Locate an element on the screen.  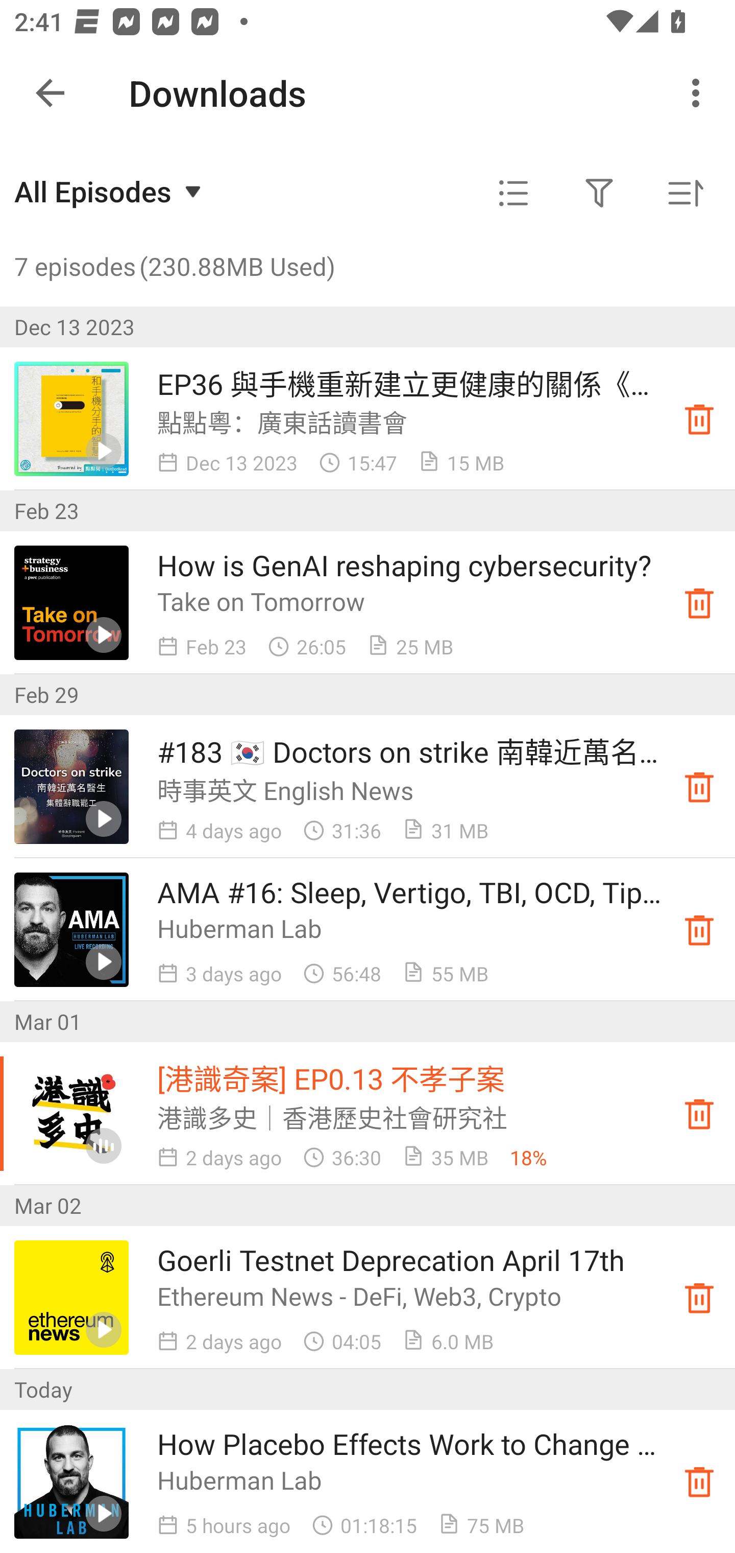
Downloaded is located at coordinates (699, 786).